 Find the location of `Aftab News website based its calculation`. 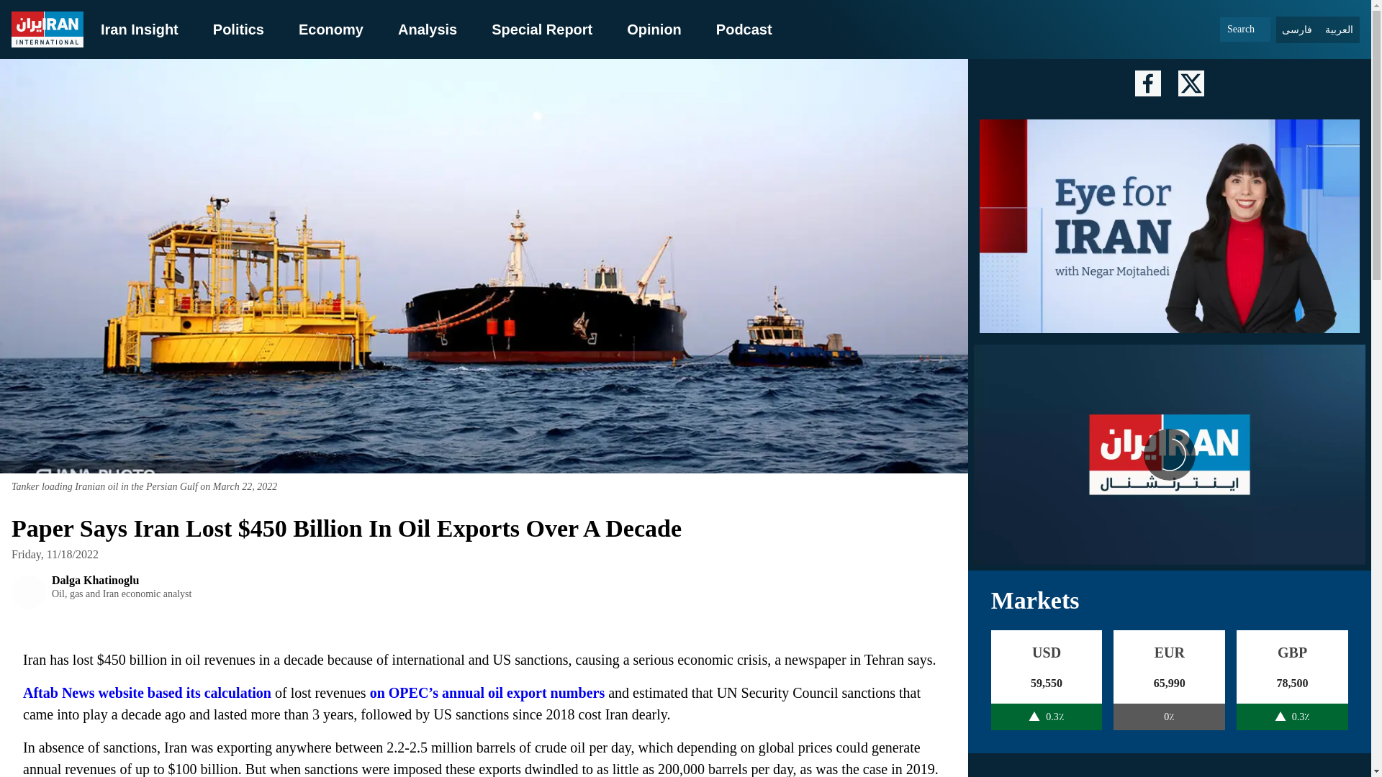

Aftab News website based its calculation is located at coordinates (330, 29).